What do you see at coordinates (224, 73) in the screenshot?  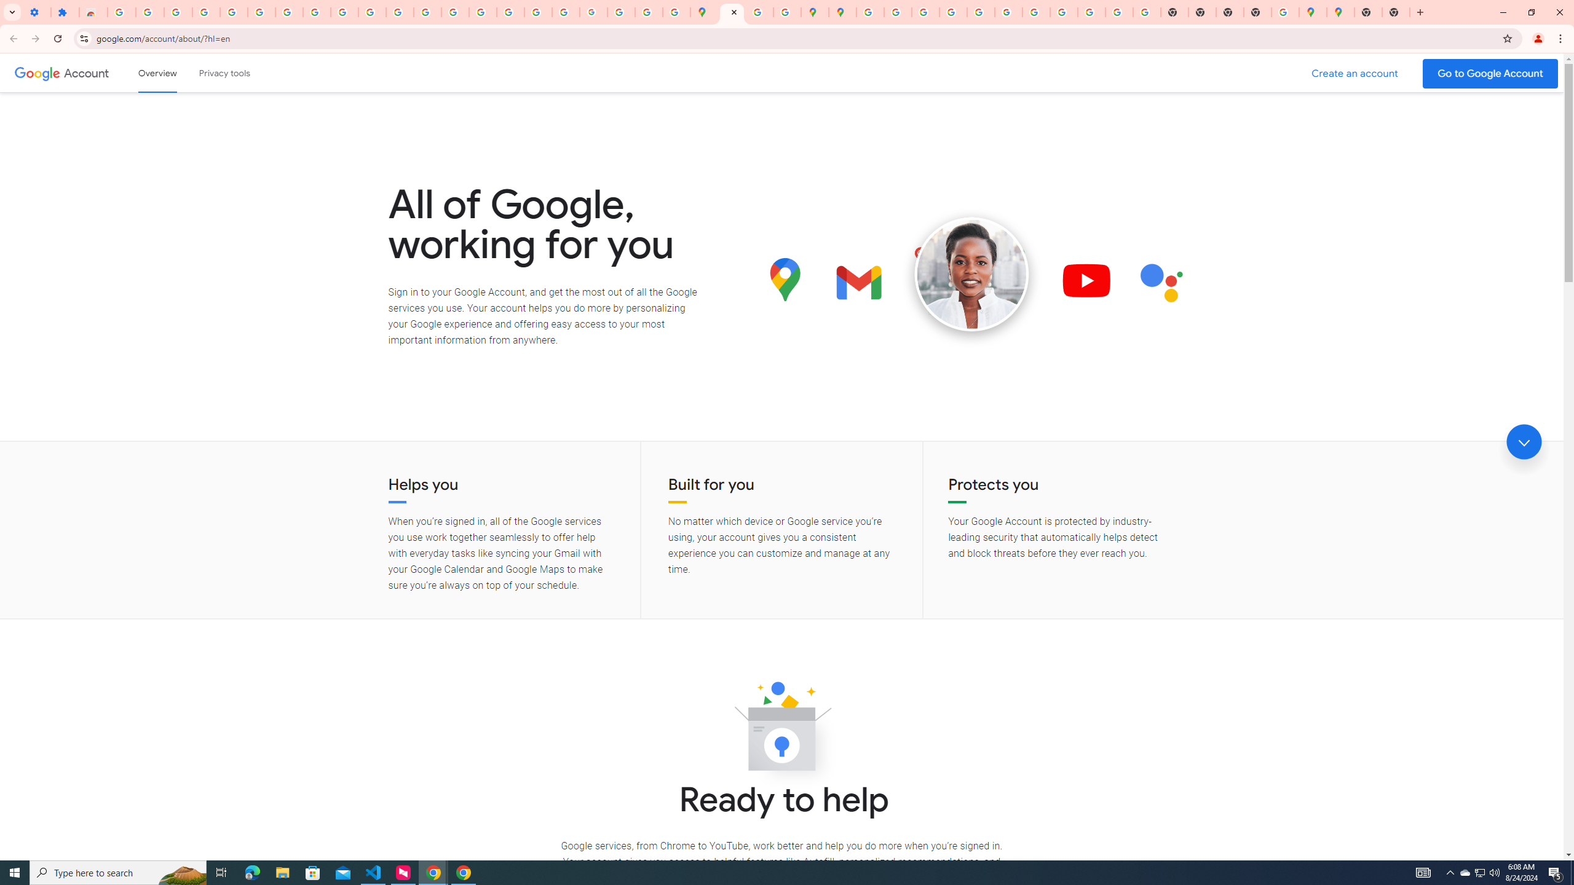 I see `Privacy tools` at bounding box center [224, 73].